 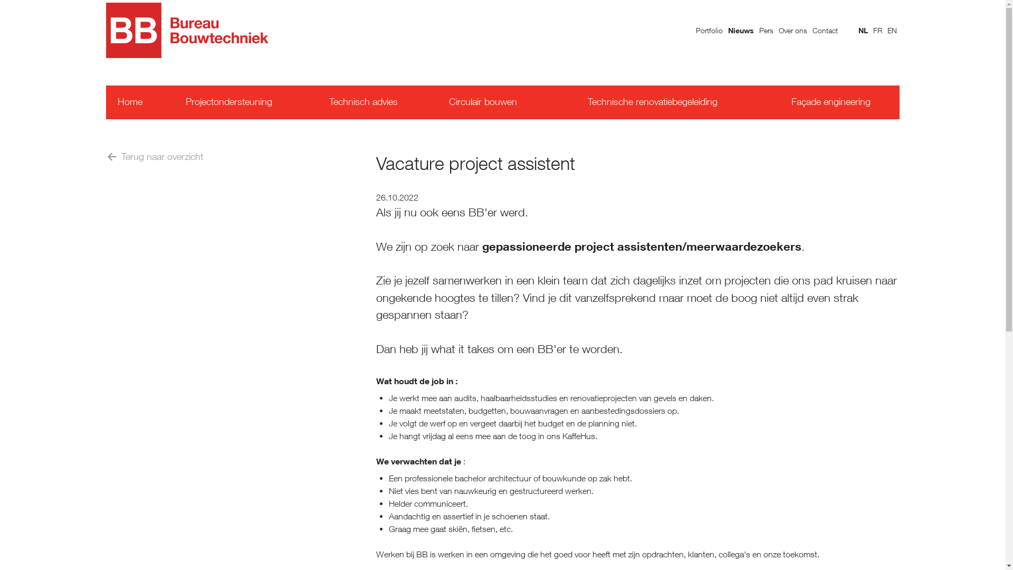 What do you see at coordinates (892, 31) in the screenshot?
I see `EN` at bounding box center [892, 31].